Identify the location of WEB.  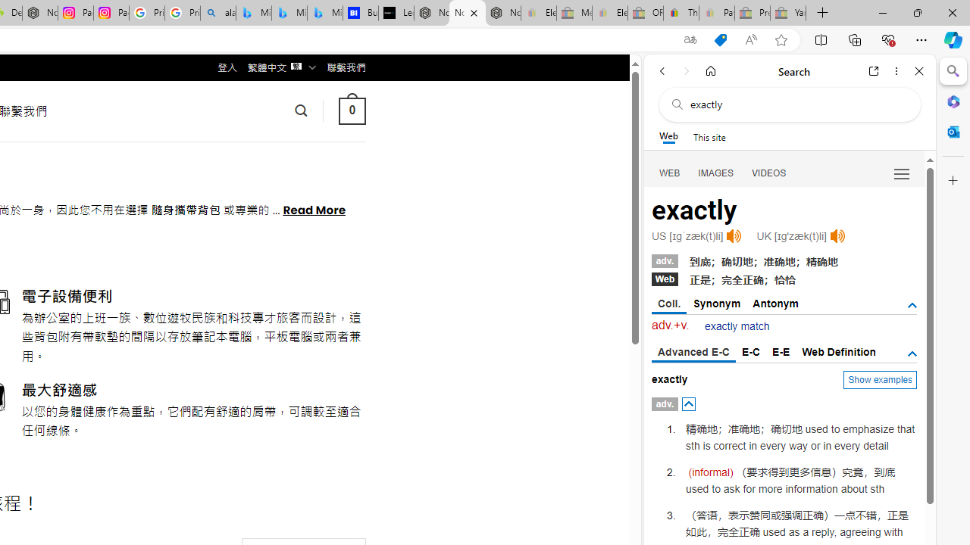
(670, 173).